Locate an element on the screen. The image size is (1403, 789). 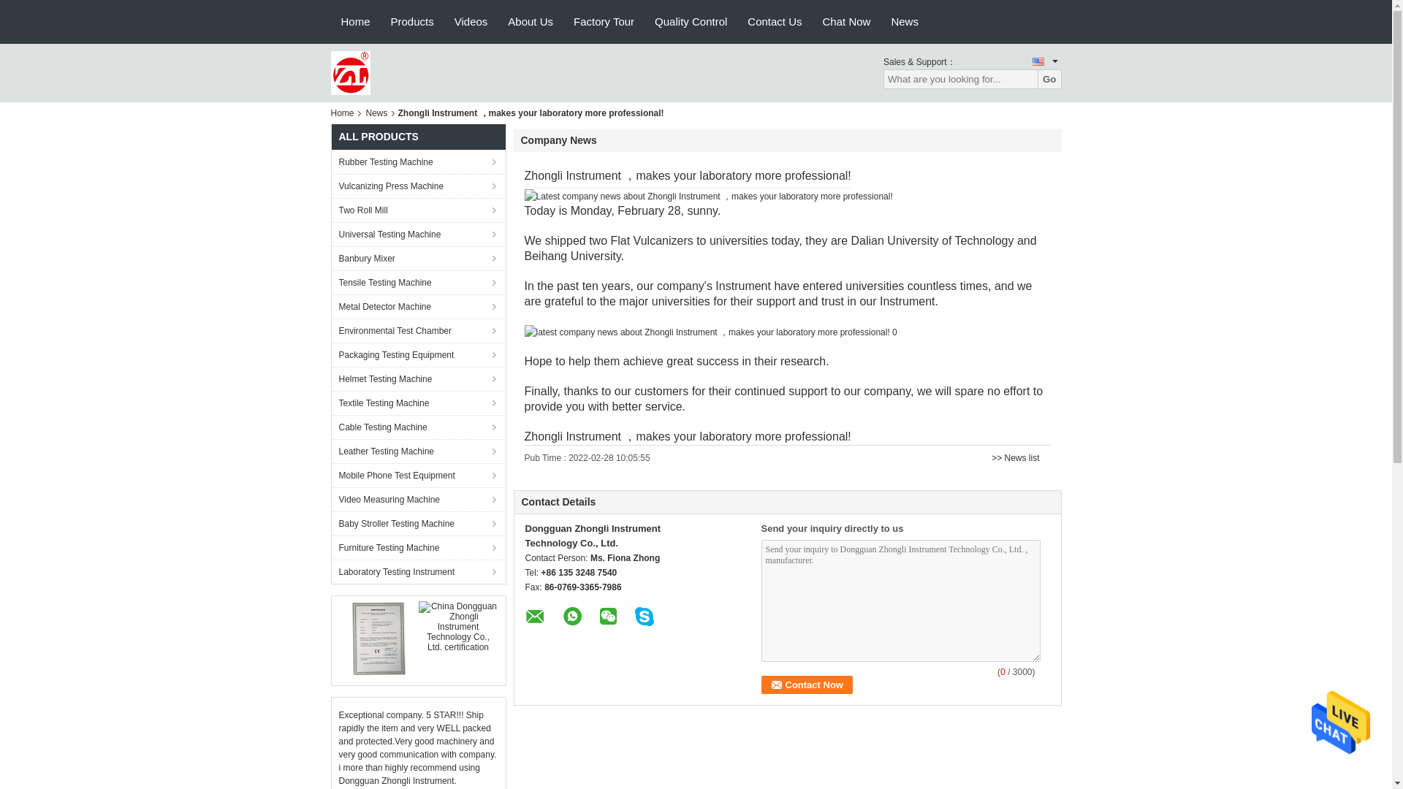
Home is located at coordinates (355, 22).